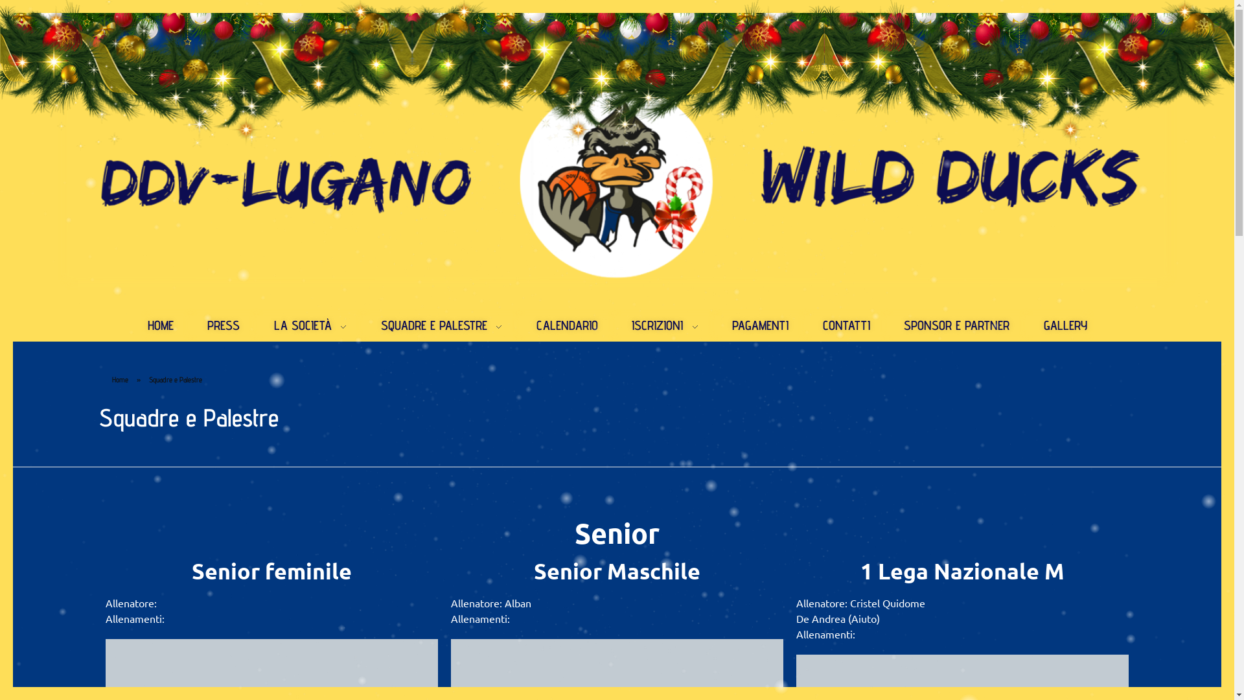  Describe the element at coordinates (761, 325) in the screenshot. I see `PAGAMENTI` at that location.